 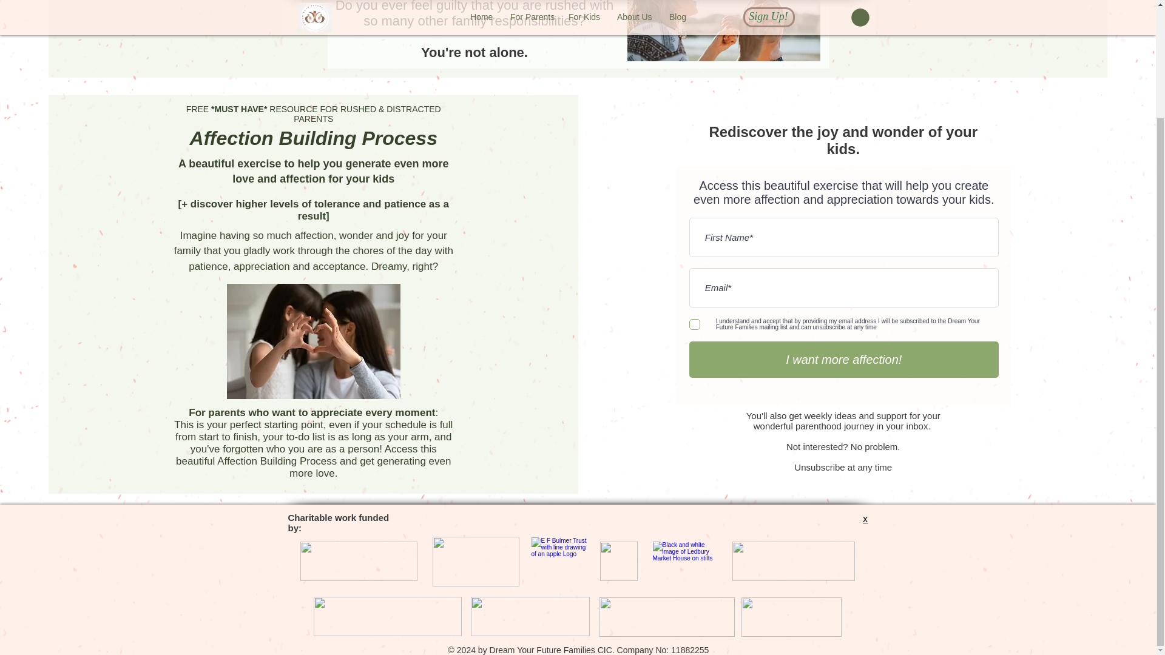 What do you see at coordinates (559, 560) in the screenshot?
I see `EF-Bulmer-Logo` at bounding box center [559, 560].